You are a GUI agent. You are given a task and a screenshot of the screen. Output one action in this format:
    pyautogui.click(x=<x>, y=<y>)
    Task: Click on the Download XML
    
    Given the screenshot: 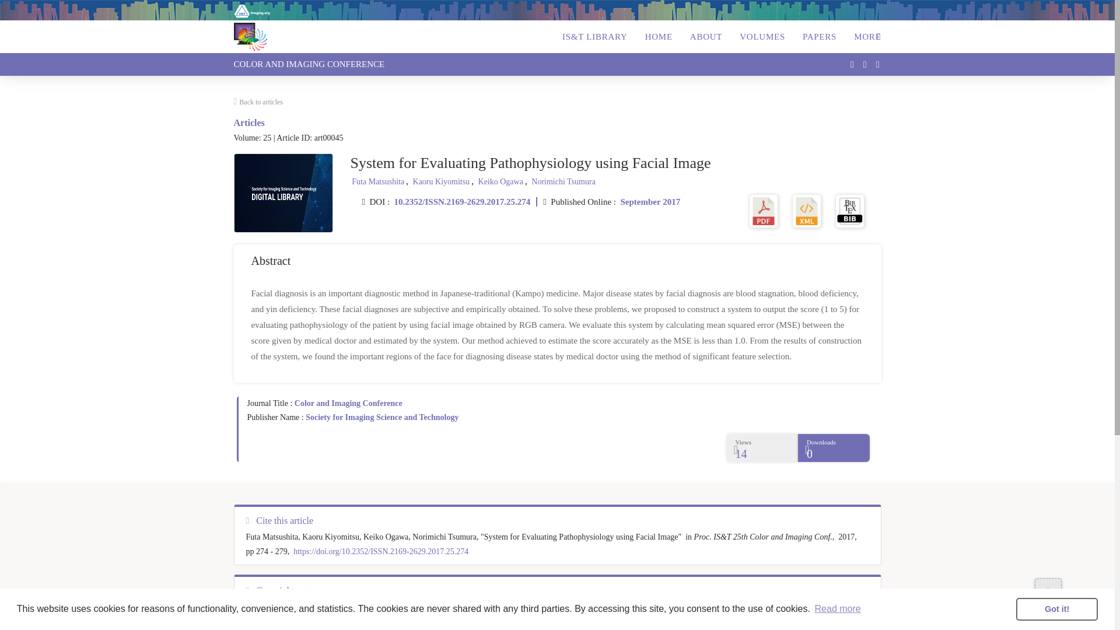 What is the action you would take?
    pyautogui.click(x=806, y=210)
    